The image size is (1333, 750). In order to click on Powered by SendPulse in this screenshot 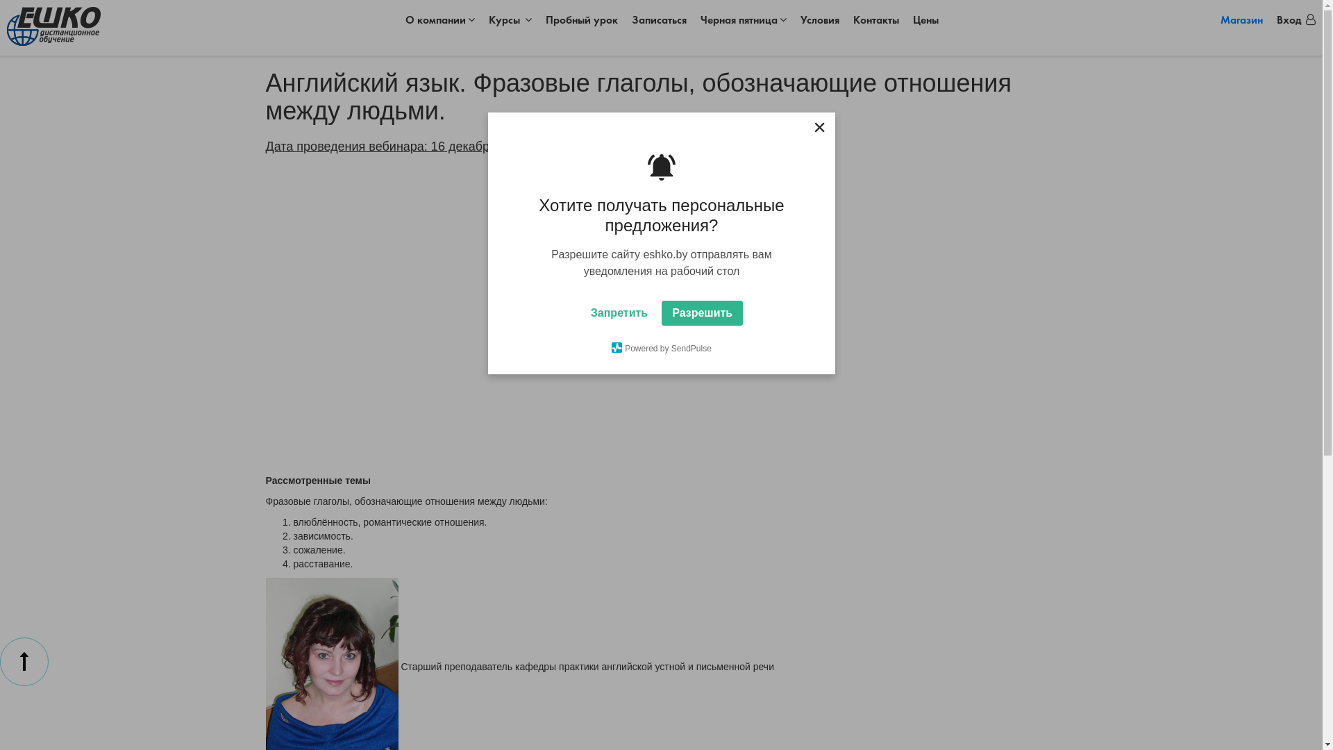, I will do `click(711, 249)`.